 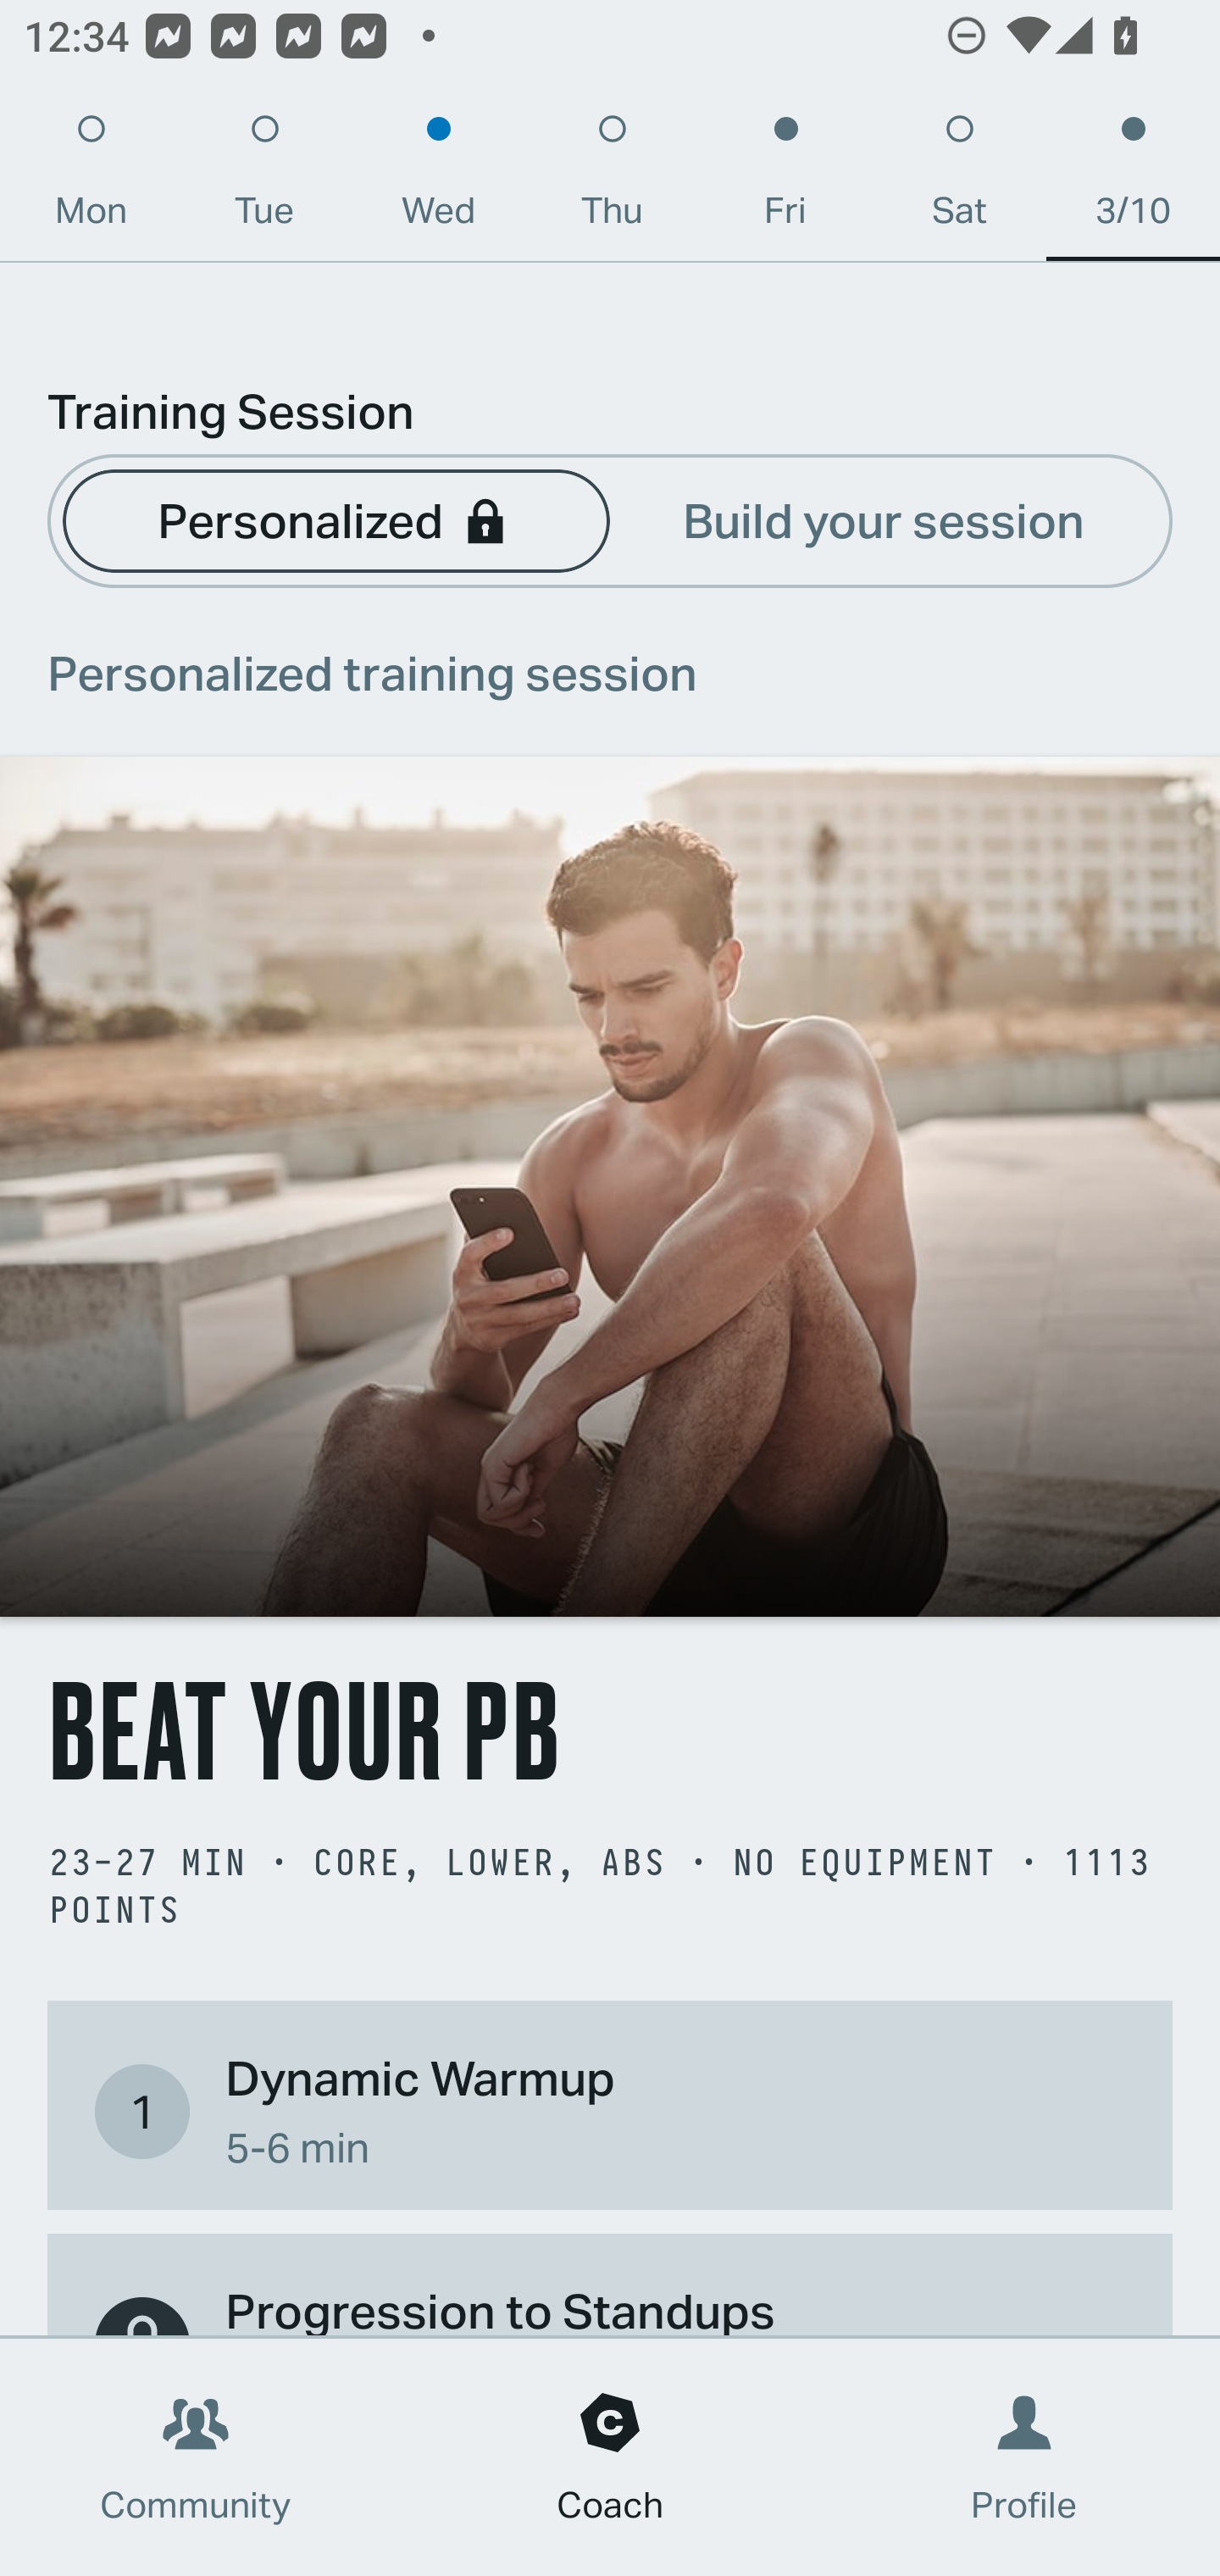 I want to click on Tue, so click(x=264, y=178).